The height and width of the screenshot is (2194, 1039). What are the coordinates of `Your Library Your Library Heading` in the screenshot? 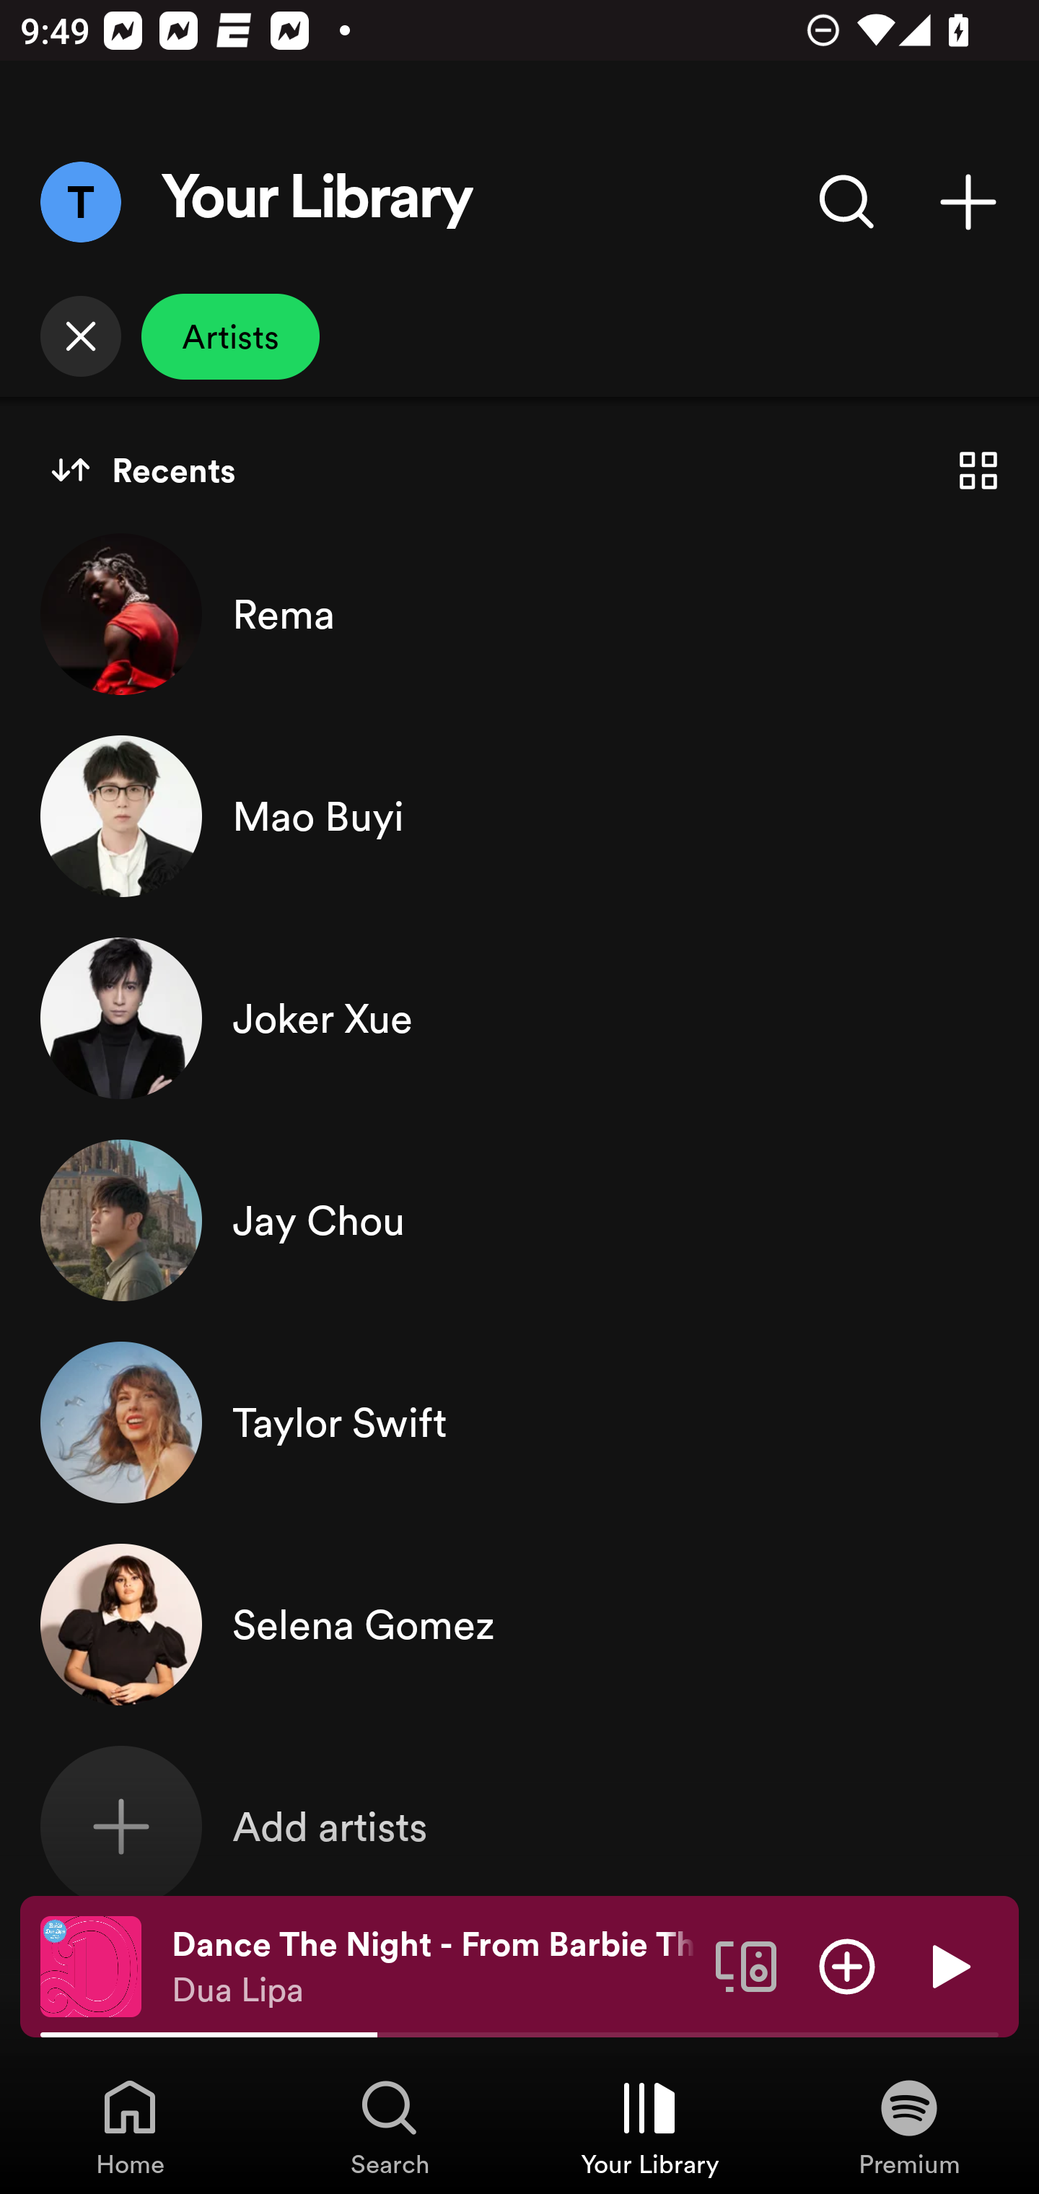 It's located at (317, 202).